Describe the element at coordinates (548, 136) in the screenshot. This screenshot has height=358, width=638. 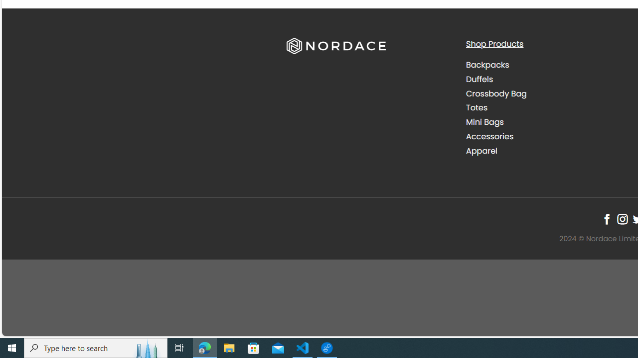
I see `Accessories` at that location.